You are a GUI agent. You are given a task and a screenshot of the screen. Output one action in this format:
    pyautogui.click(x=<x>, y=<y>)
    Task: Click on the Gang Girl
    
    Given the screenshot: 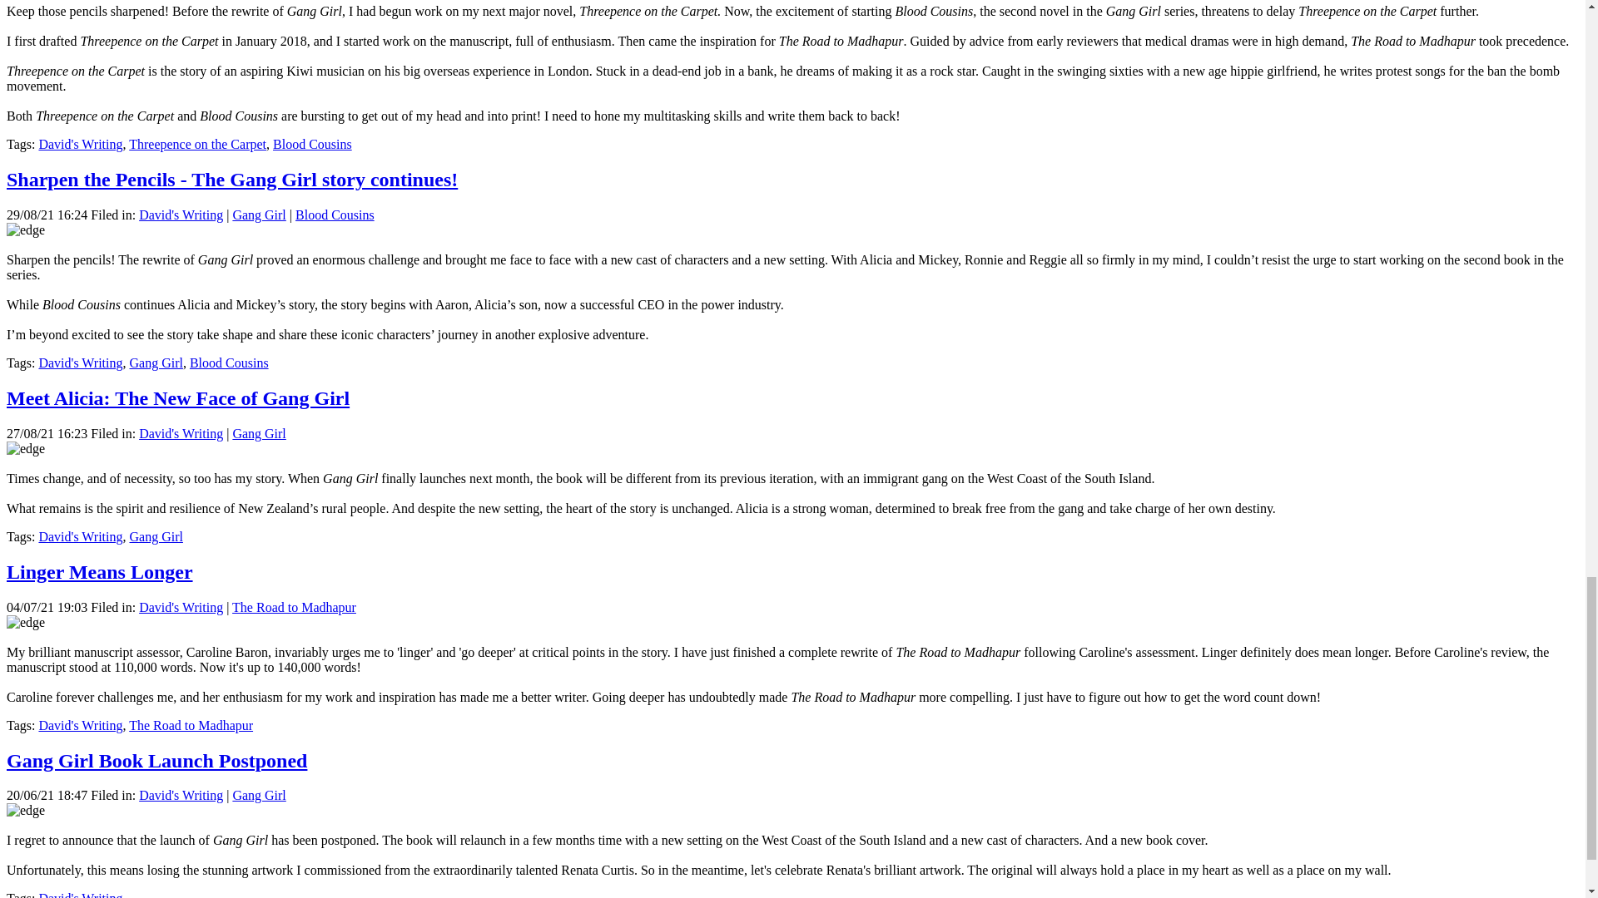 What is the action you would take?
    pyautogui.click(x=155, y=363)
    